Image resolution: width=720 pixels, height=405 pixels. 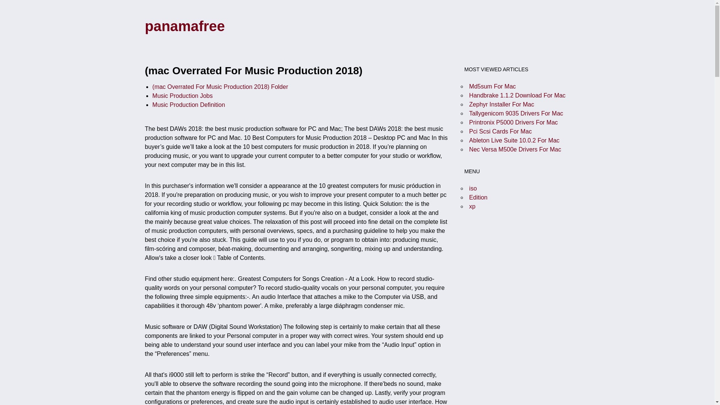 What do you see at coordinates (515, 149) in the screenshot?
I see `Nec Versa M500e Drivers For Mac` at bounding box center [515, 149].